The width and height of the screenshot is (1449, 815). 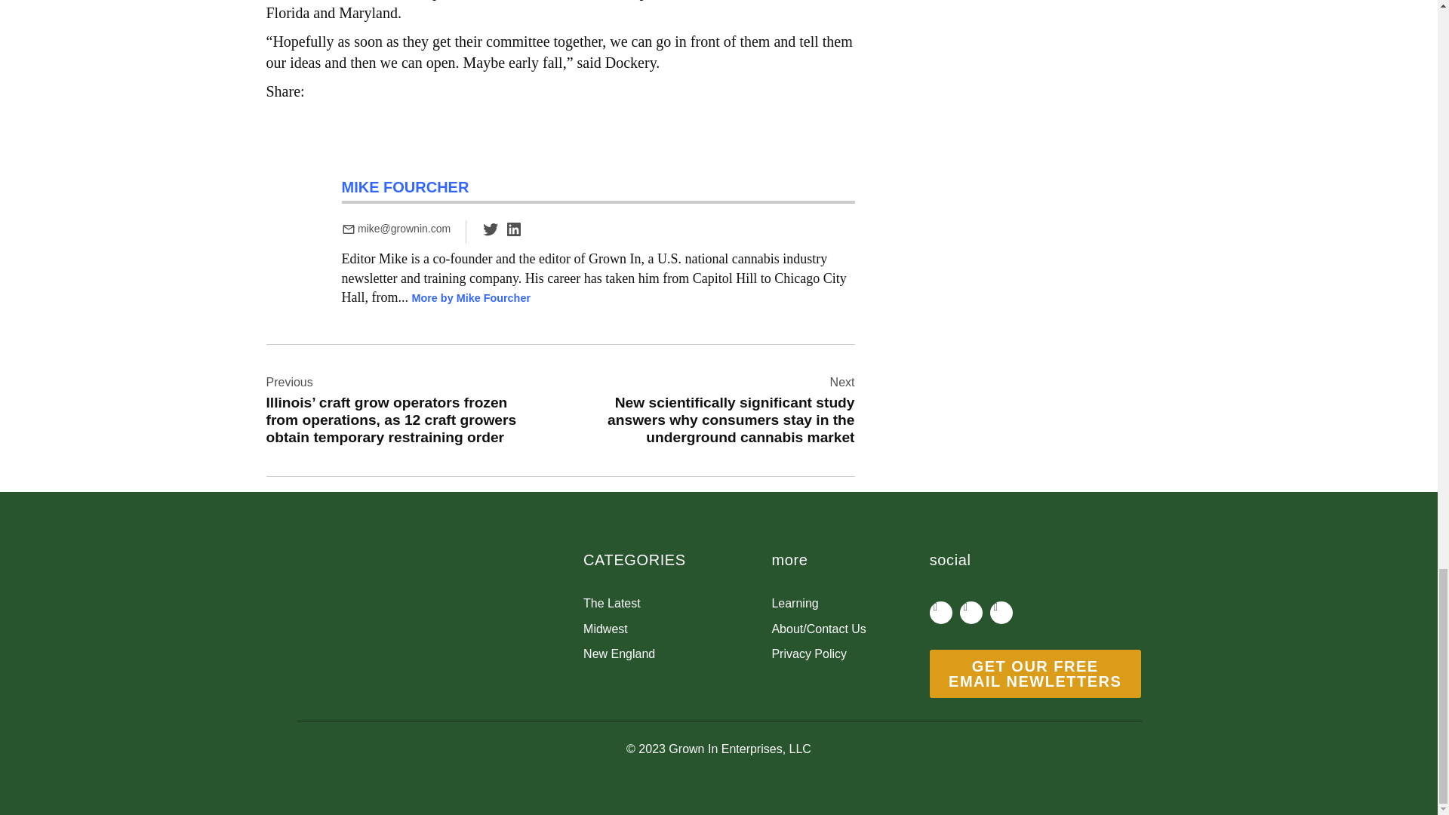 I want to click on twitter, so click(x=491, y=234).